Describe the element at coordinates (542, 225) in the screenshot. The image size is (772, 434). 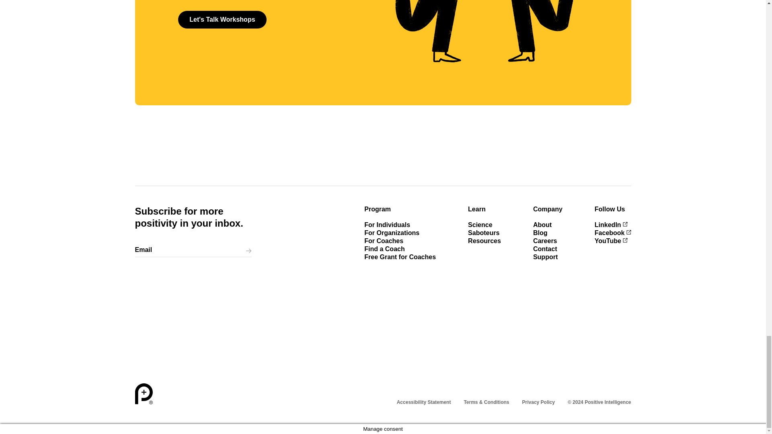
I see `About` at that location.